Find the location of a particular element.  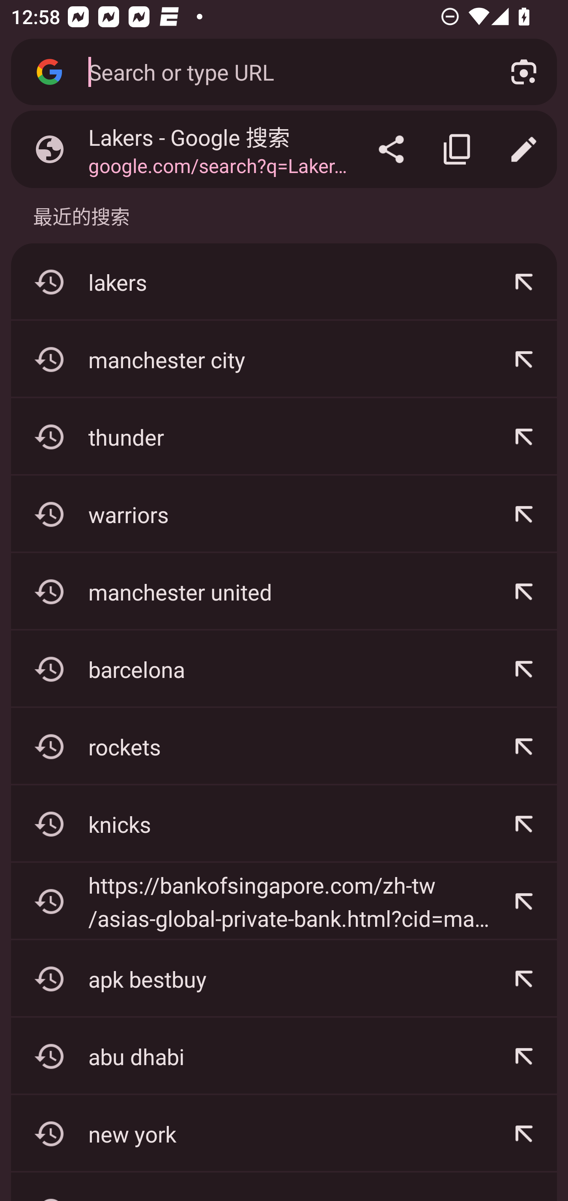

thunder Refine: thunder is located at coordinates (284, 437).